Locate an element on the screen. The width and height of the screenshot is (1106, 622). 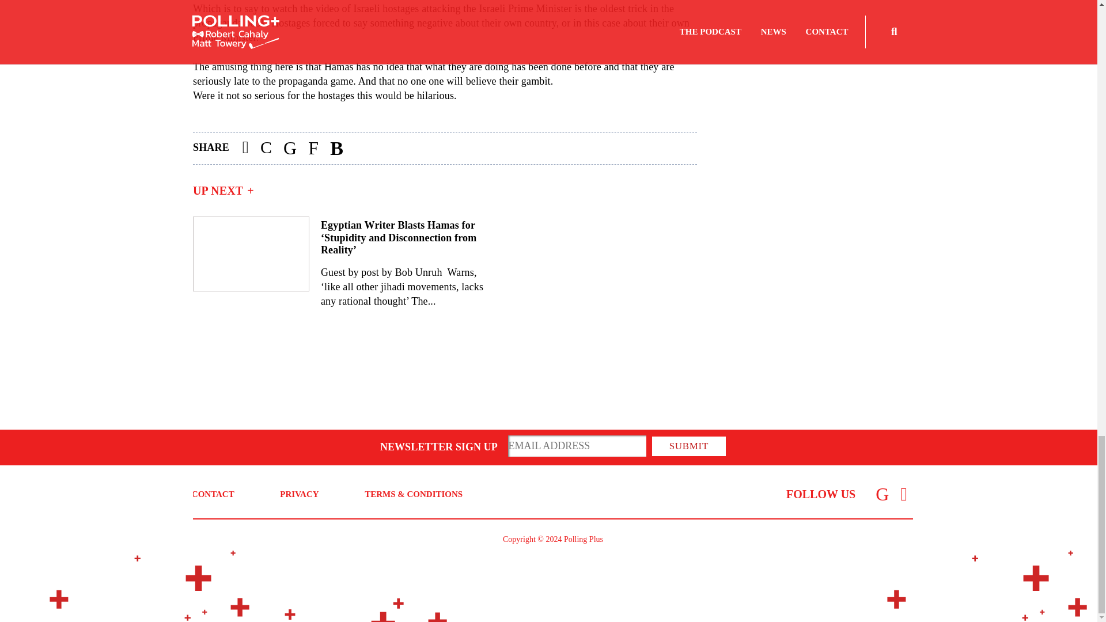
Share on Parler is located at coordinates (266, 149).